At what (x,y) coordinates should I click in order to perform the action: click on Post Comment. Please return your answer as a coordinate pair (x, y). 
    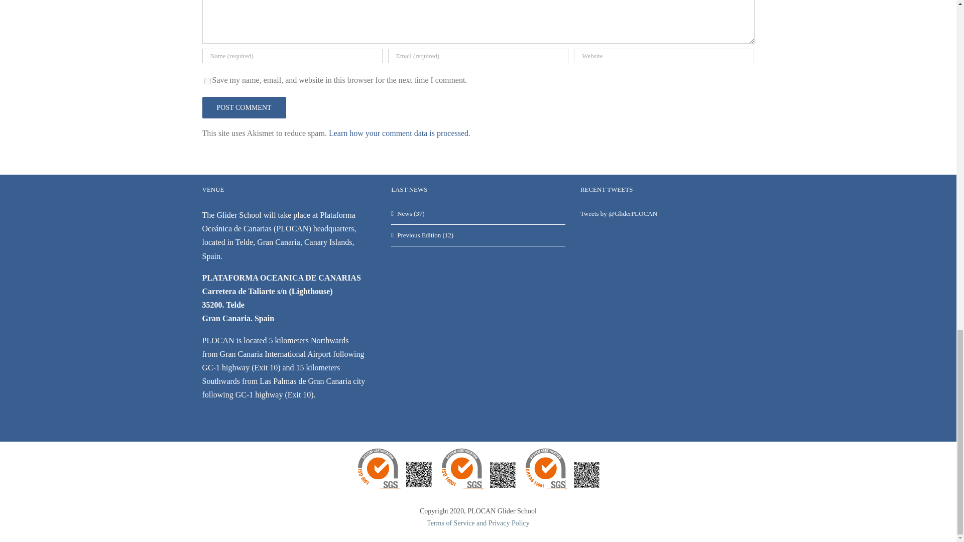
    Looking at the image, I should click on (243, 107).